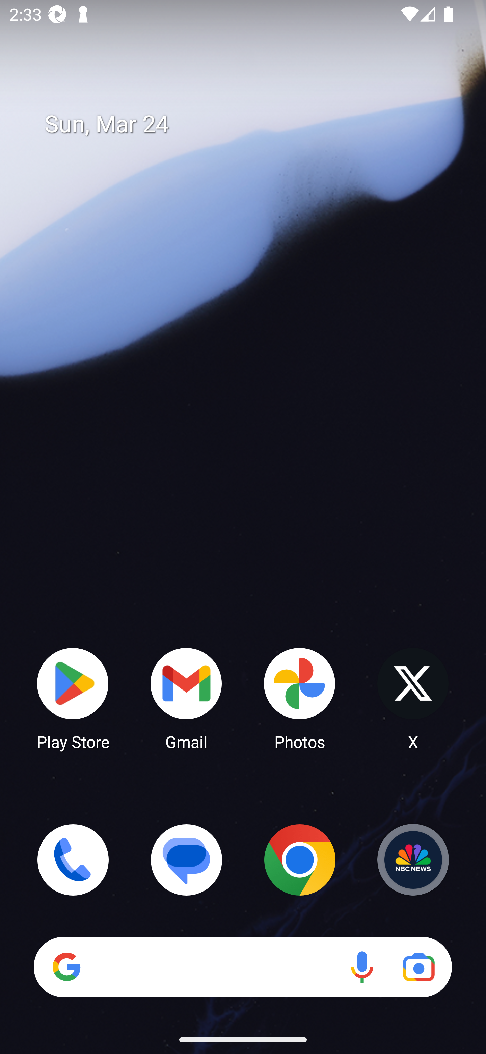 The width and height of the screenshot is (486, 1054). What do you see at coordinates (300, 860) in the screenshot?
I see `Chrome` at bounding box center [300, 860].